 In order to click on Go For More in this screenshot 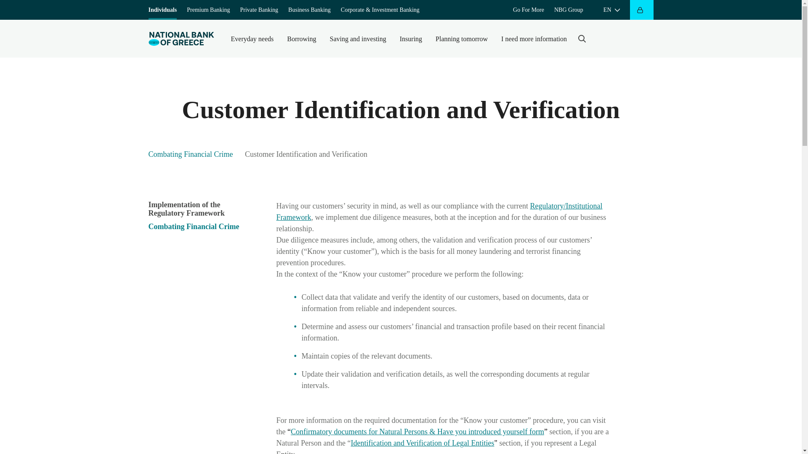, I will do `click(529, 10)`.